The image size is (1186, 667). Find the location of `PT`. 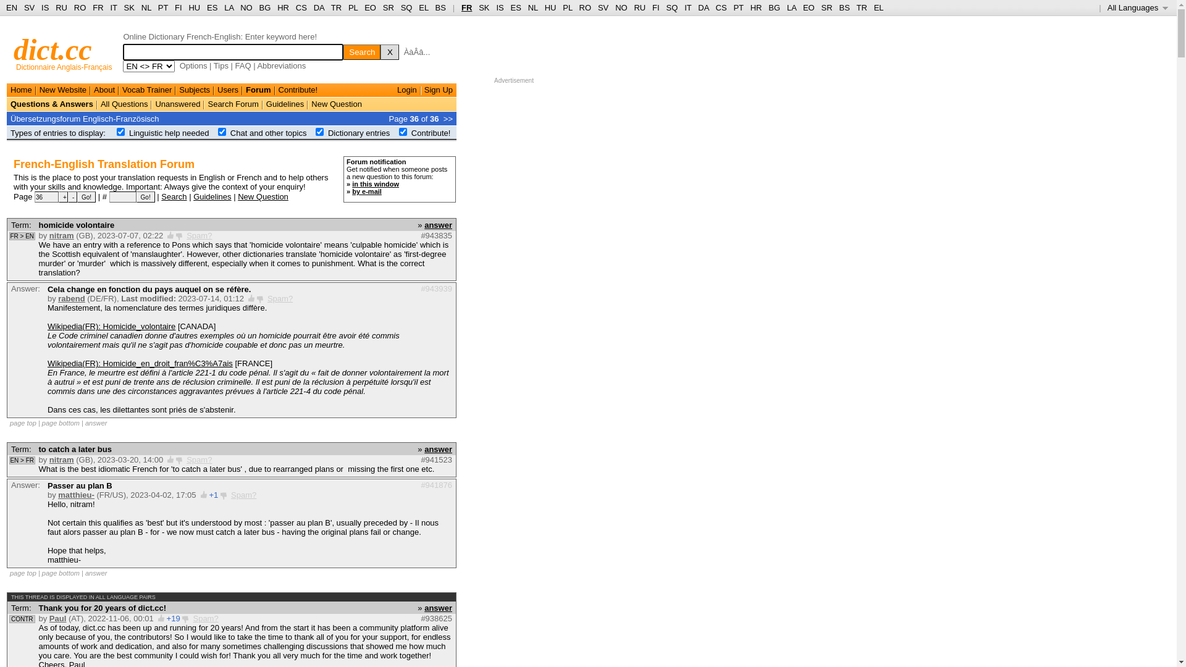

PT is located at coordinates (163, 7).